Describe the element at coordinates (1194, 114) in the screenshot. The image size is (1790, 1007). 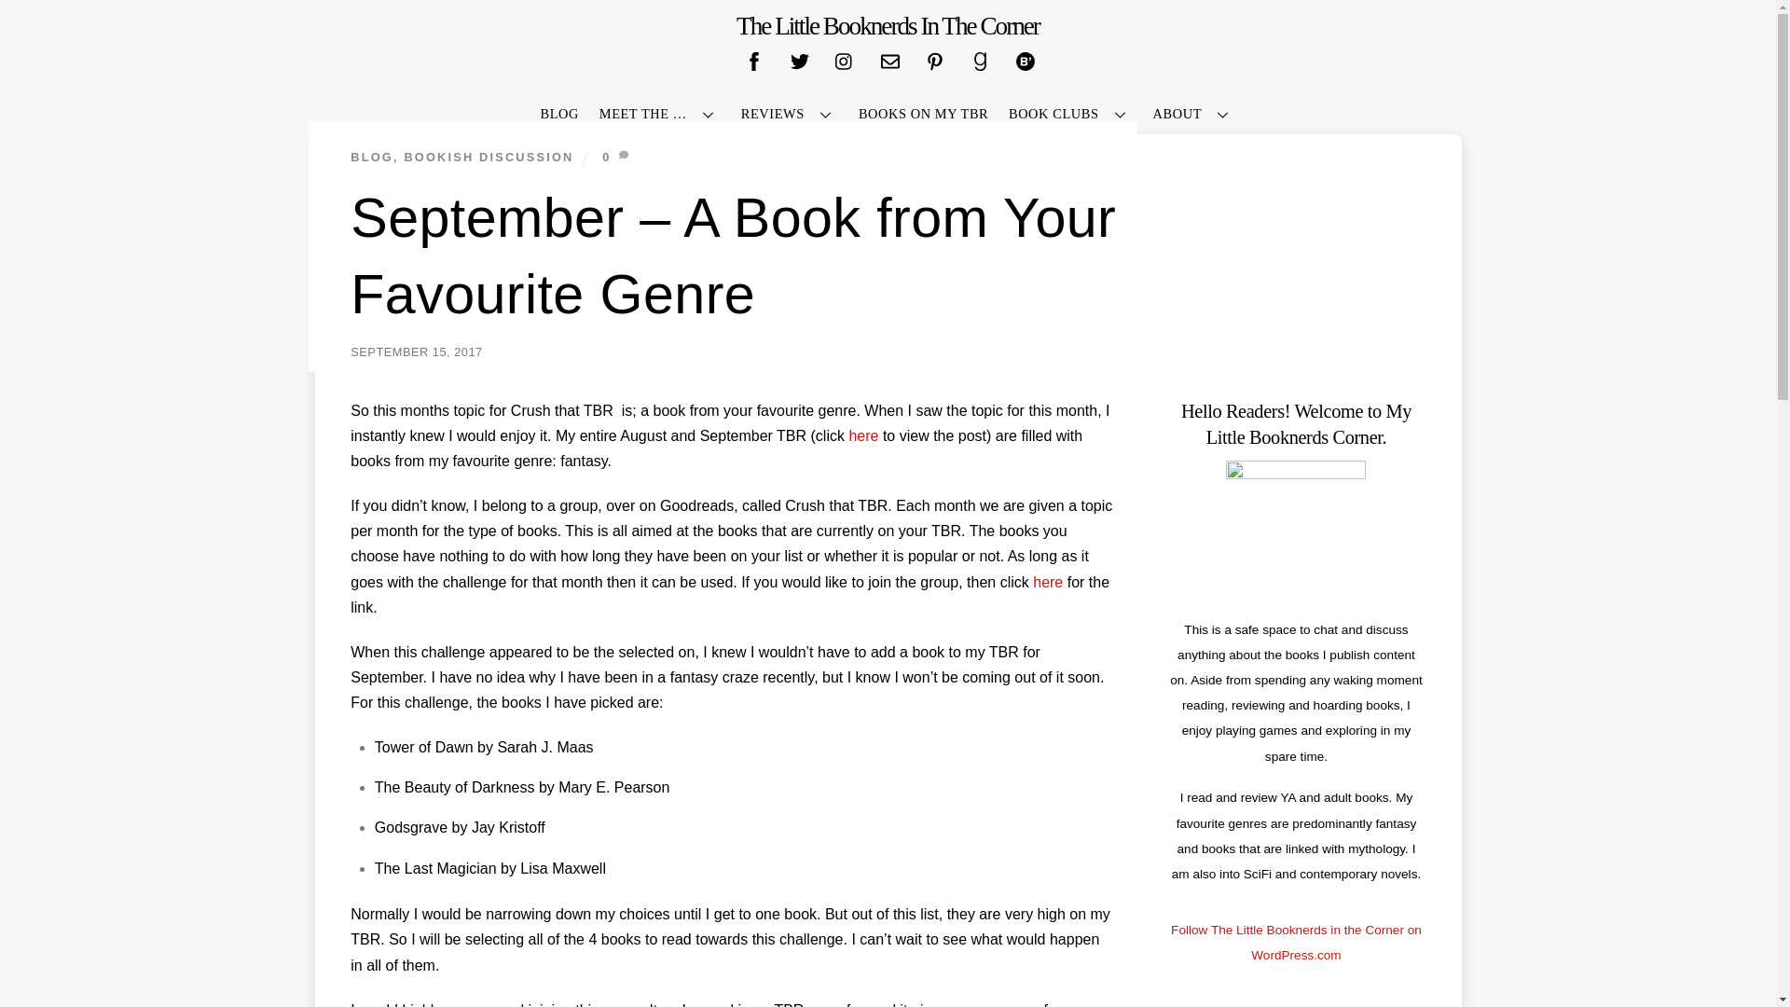
I see `ABOUT` at that location.